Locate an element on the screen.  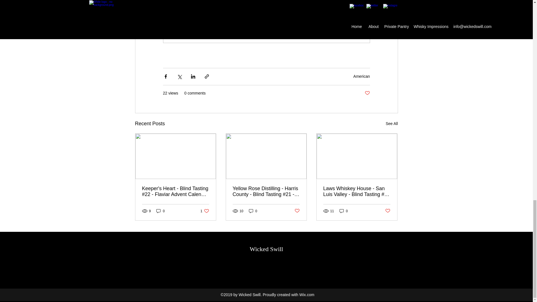
Post not marked as liked is located at coordinates (388, 211).